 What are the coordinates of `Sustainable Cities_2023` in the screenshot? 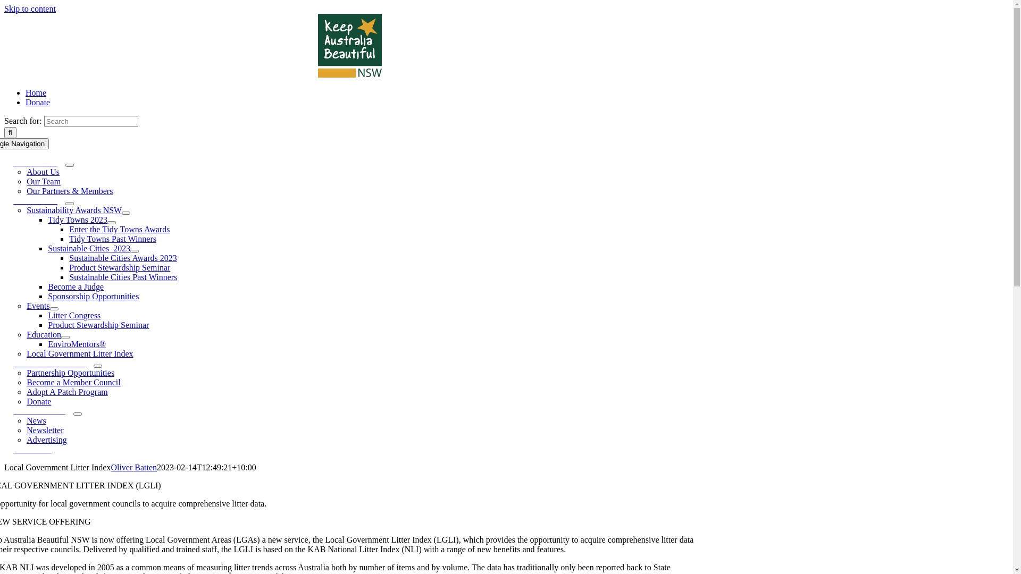 It's located at (89, 249).